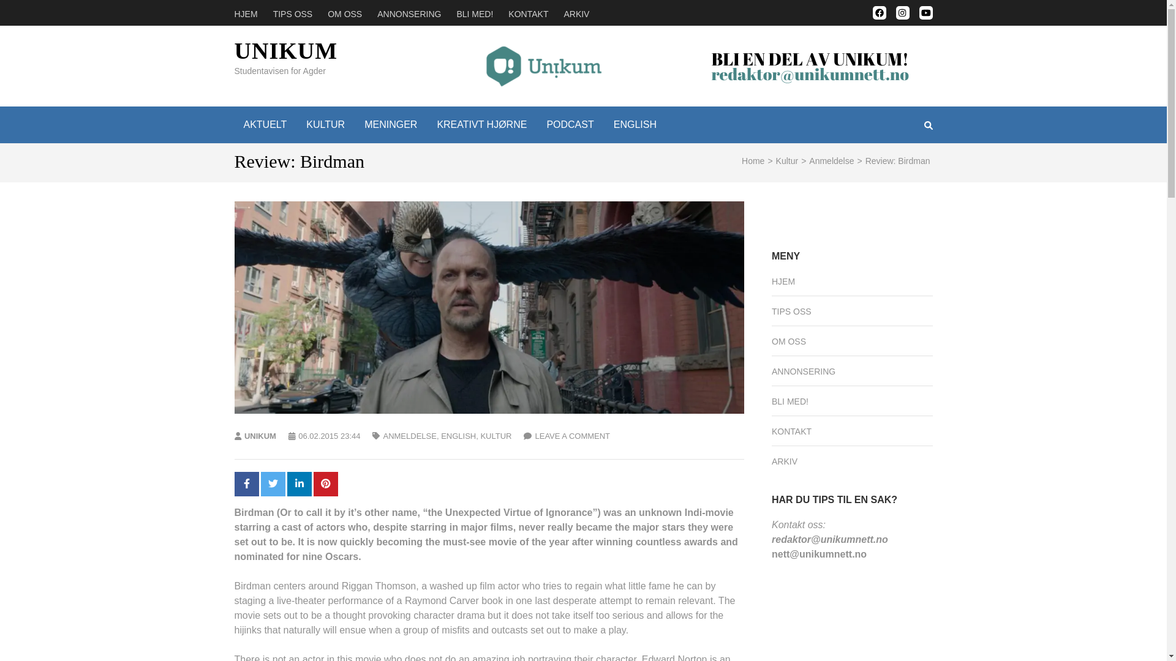  What do you see at coordinates (878, 12) in the screenshot?
I see `facebook` at bounding box center [878, 12].